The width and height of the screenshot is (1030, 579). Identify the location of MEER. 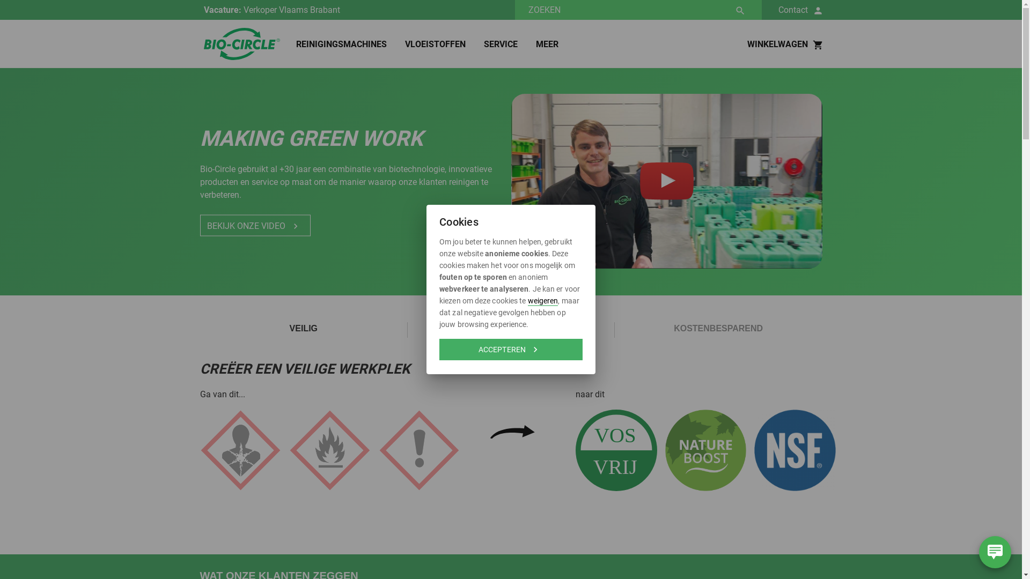
(539, 44).